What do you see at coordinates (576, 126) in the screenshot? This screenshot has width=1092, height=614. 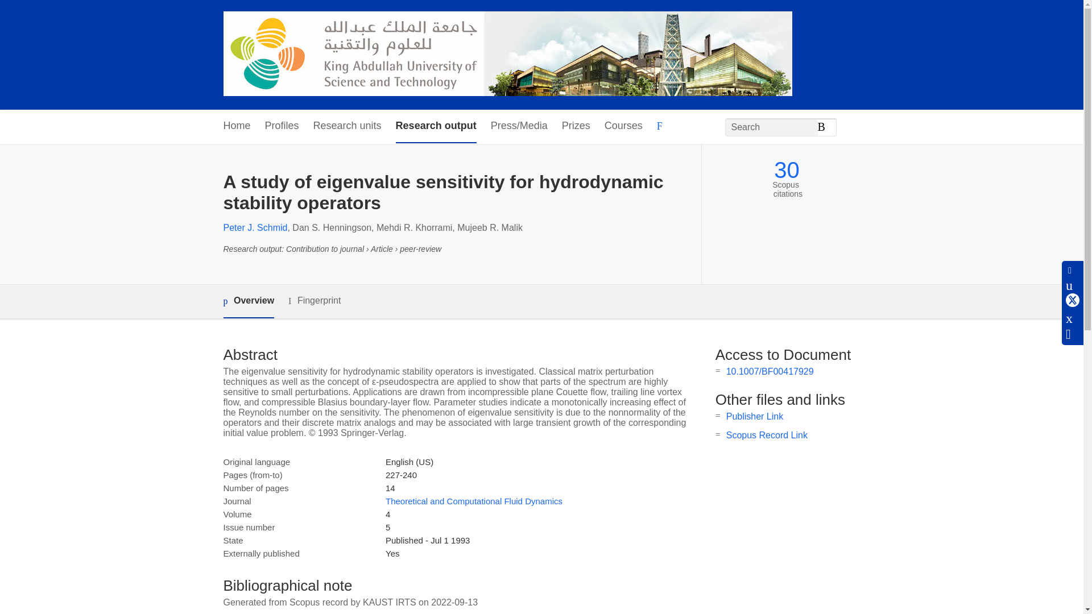 I see `Prizes` at bounding box center [576, 126].